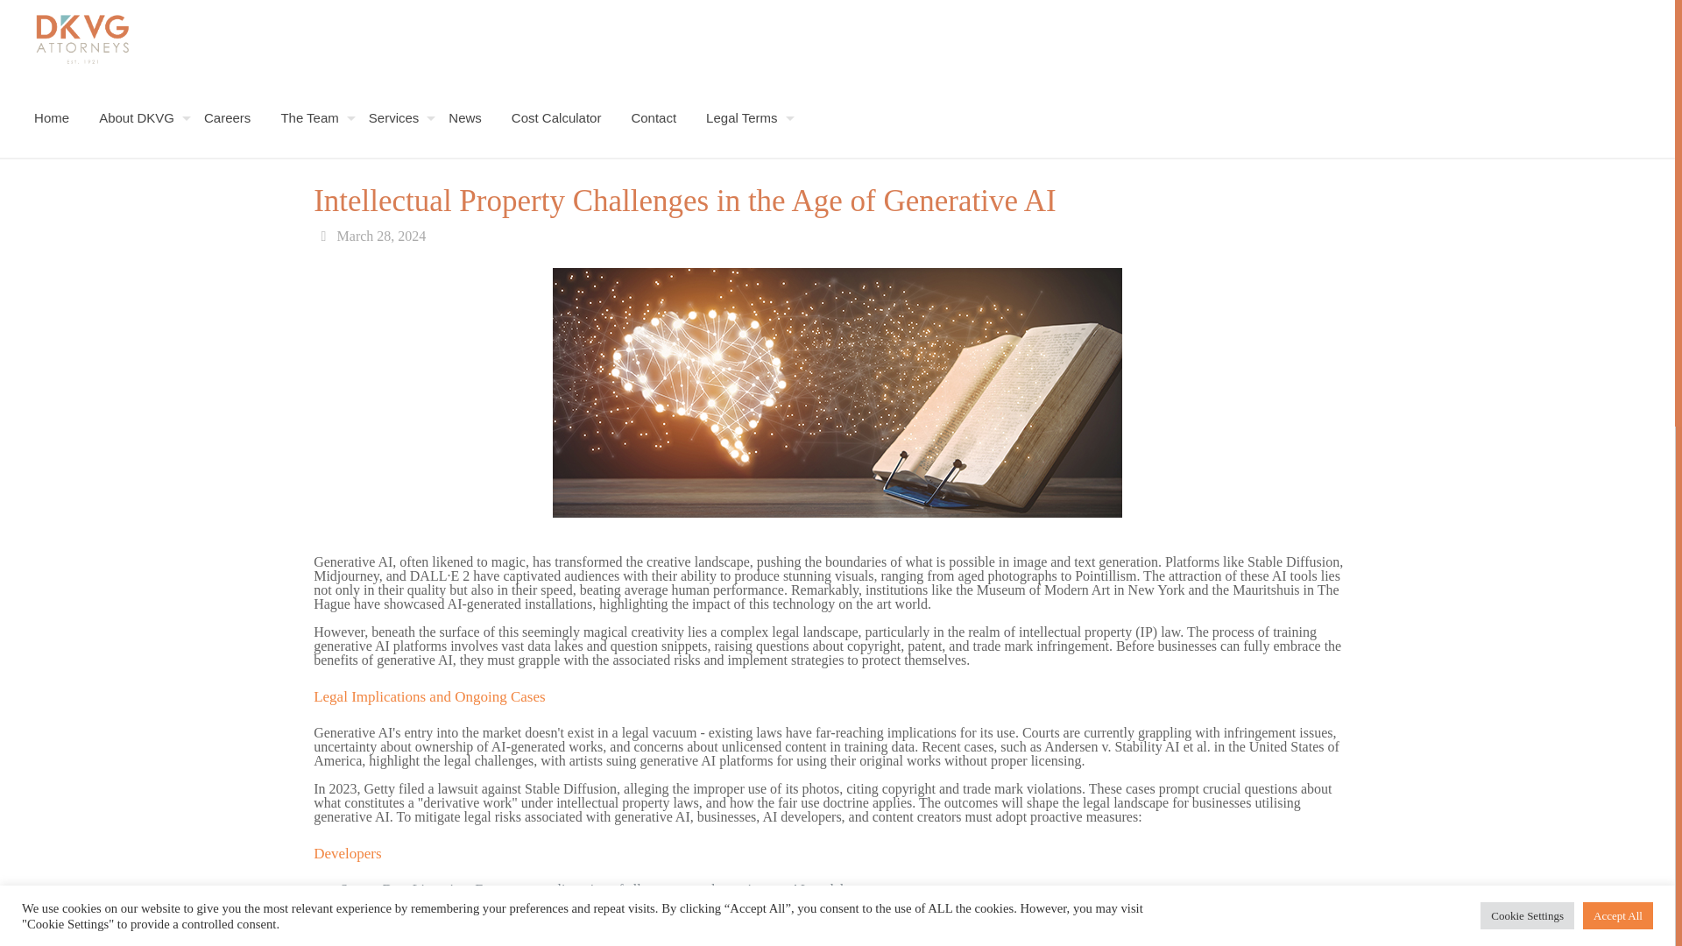  What do you see at coordinates (82, 39) in the screenshot?
I see `DKVG Attorneys` at bounding box center [82, 39].